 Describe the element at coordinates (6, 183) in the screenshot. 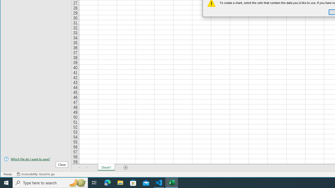

I see `Start` at that location.